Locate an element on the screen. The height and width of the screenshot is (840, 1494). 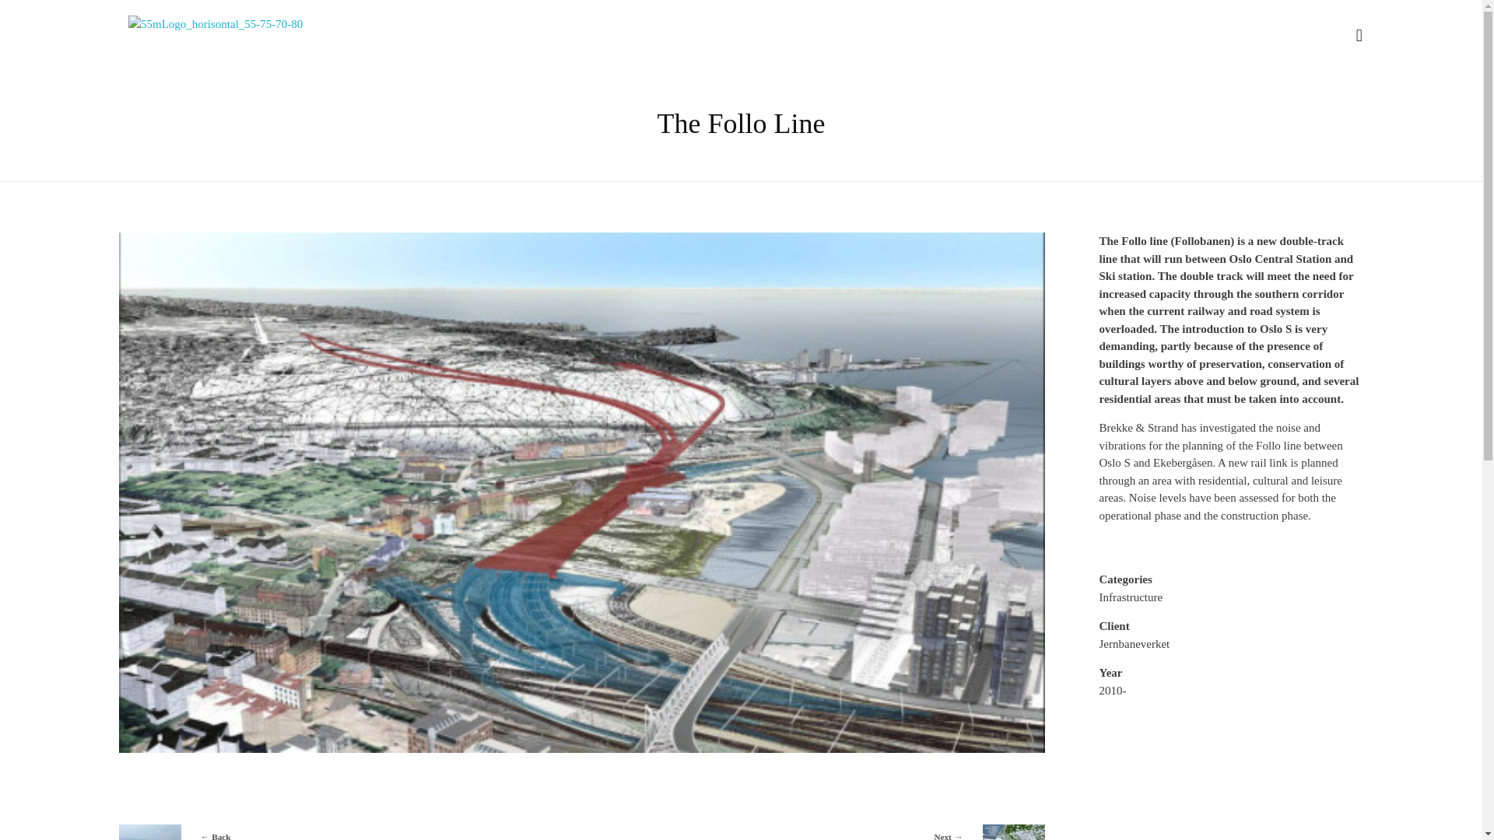
Brekke Strand Akustikk is located at coordinates (1130, 597).